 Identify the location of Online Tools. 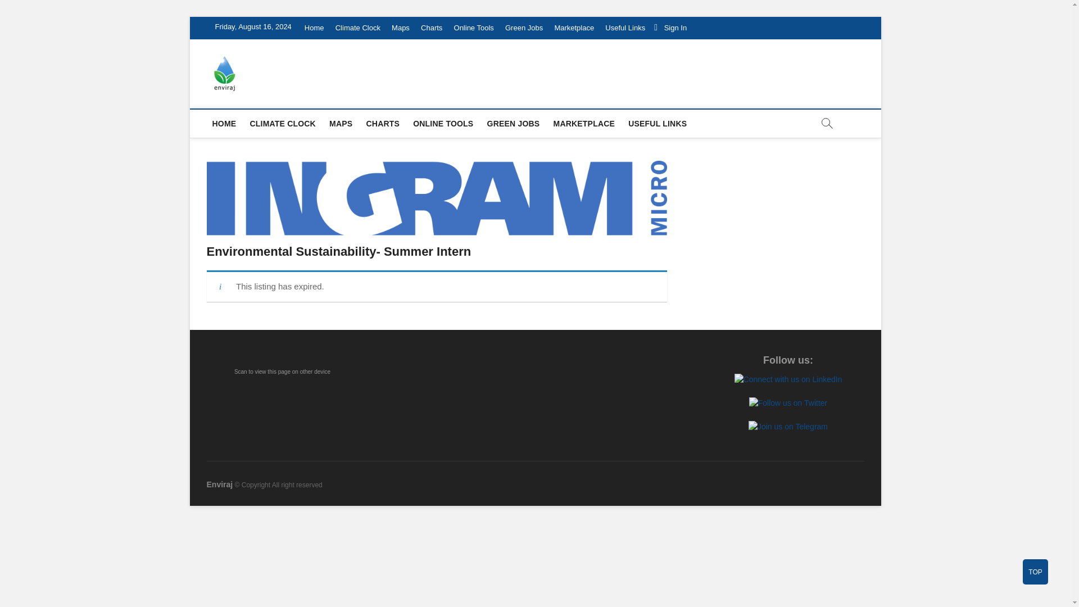
(474, 28).